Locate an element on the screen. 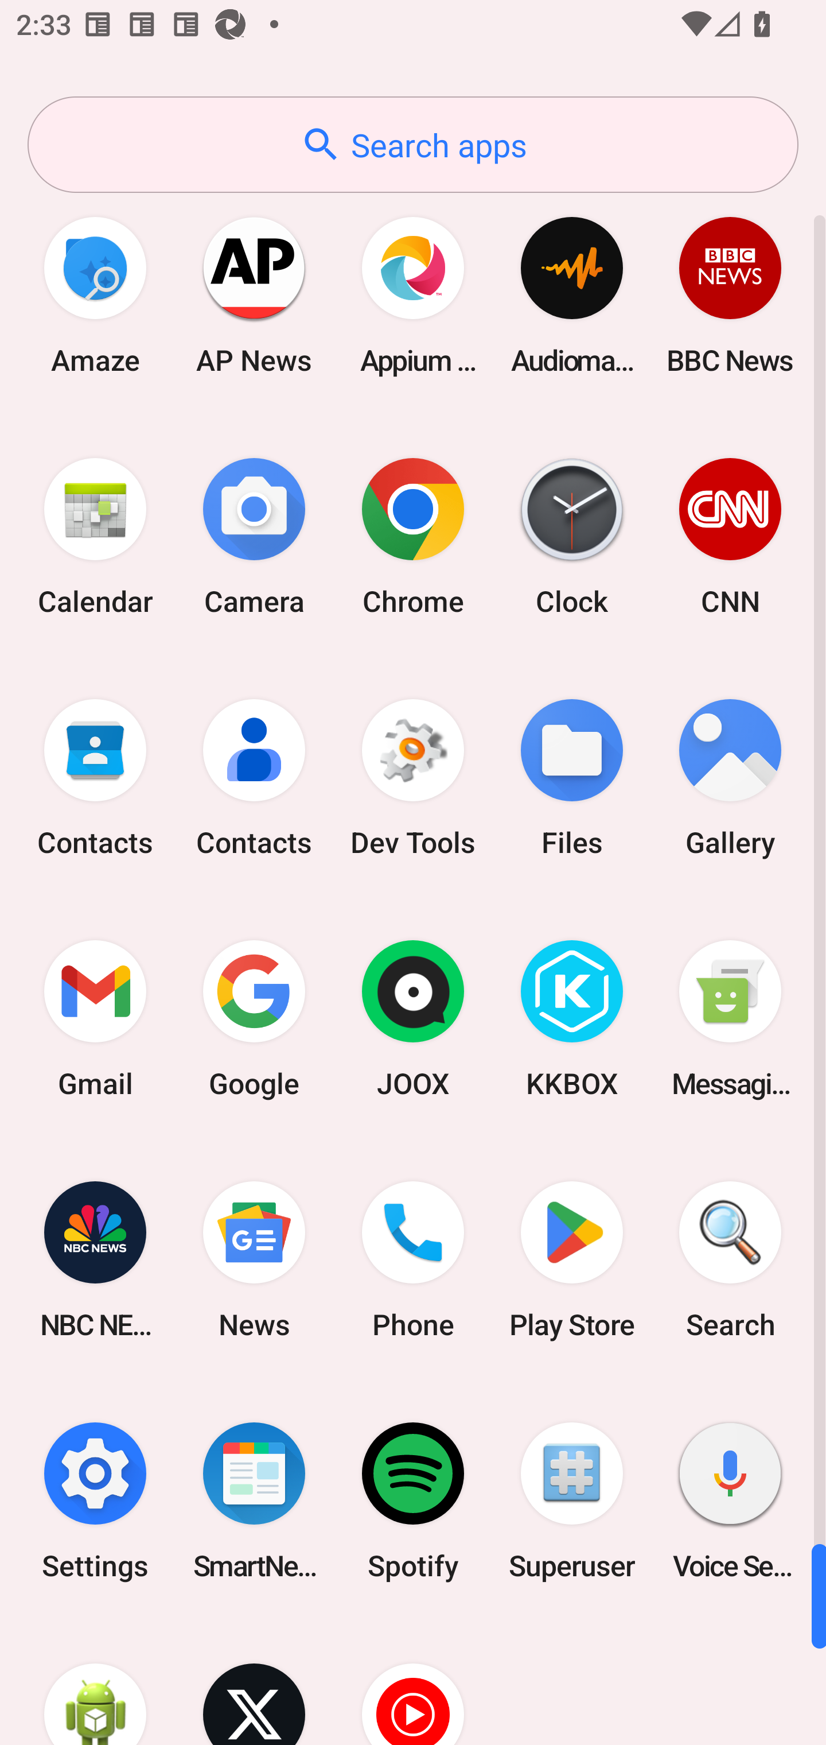  AP News is located at coordinates (254, 295).